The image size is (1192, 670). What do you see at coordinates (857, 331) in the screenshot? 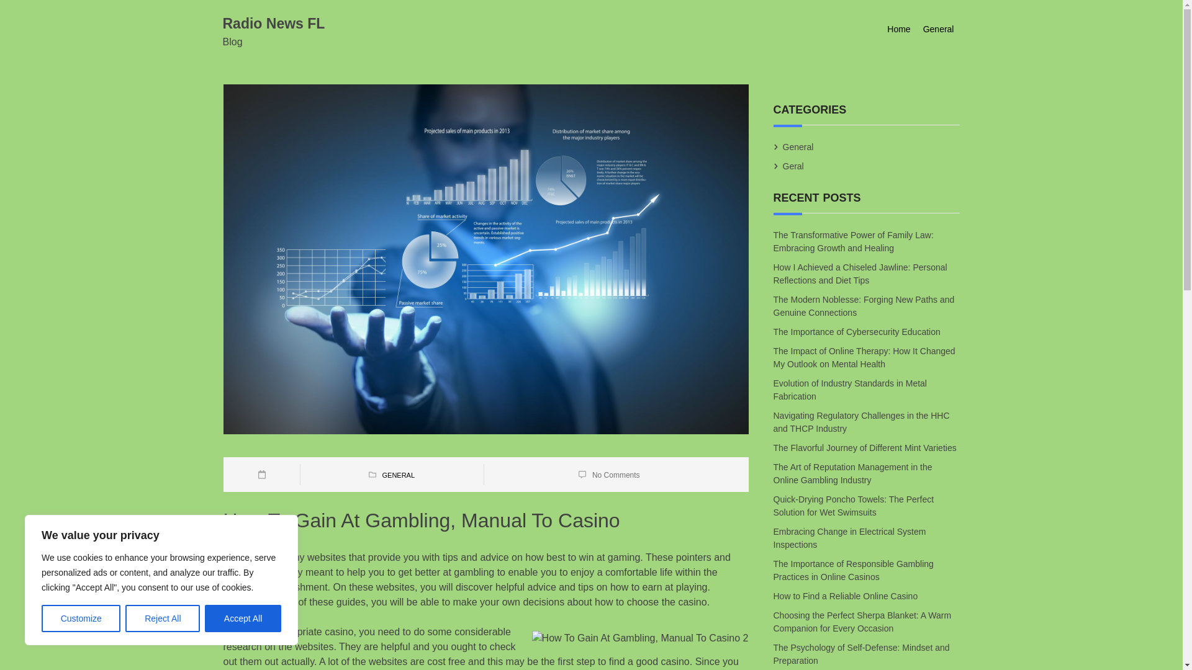
I see `The Importance of Cybersecurity Education` at bounding box center [857, 331].